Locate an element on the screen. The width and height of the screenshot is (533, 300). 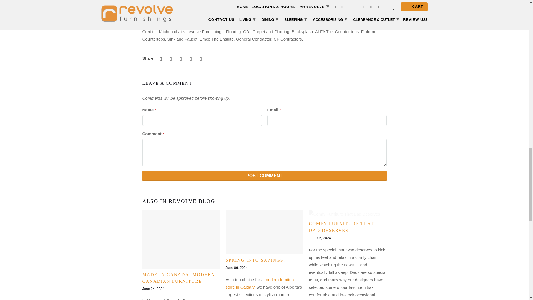
here is located at coordinates (209, 16).